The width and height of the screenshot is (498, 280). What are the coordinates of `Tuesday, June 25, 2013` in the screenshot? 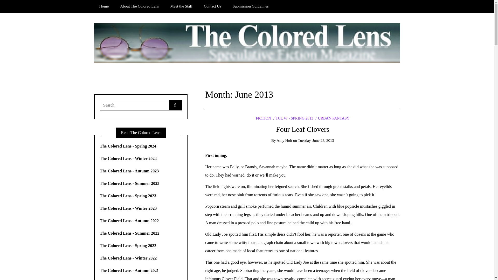 It's located at (316, 140).